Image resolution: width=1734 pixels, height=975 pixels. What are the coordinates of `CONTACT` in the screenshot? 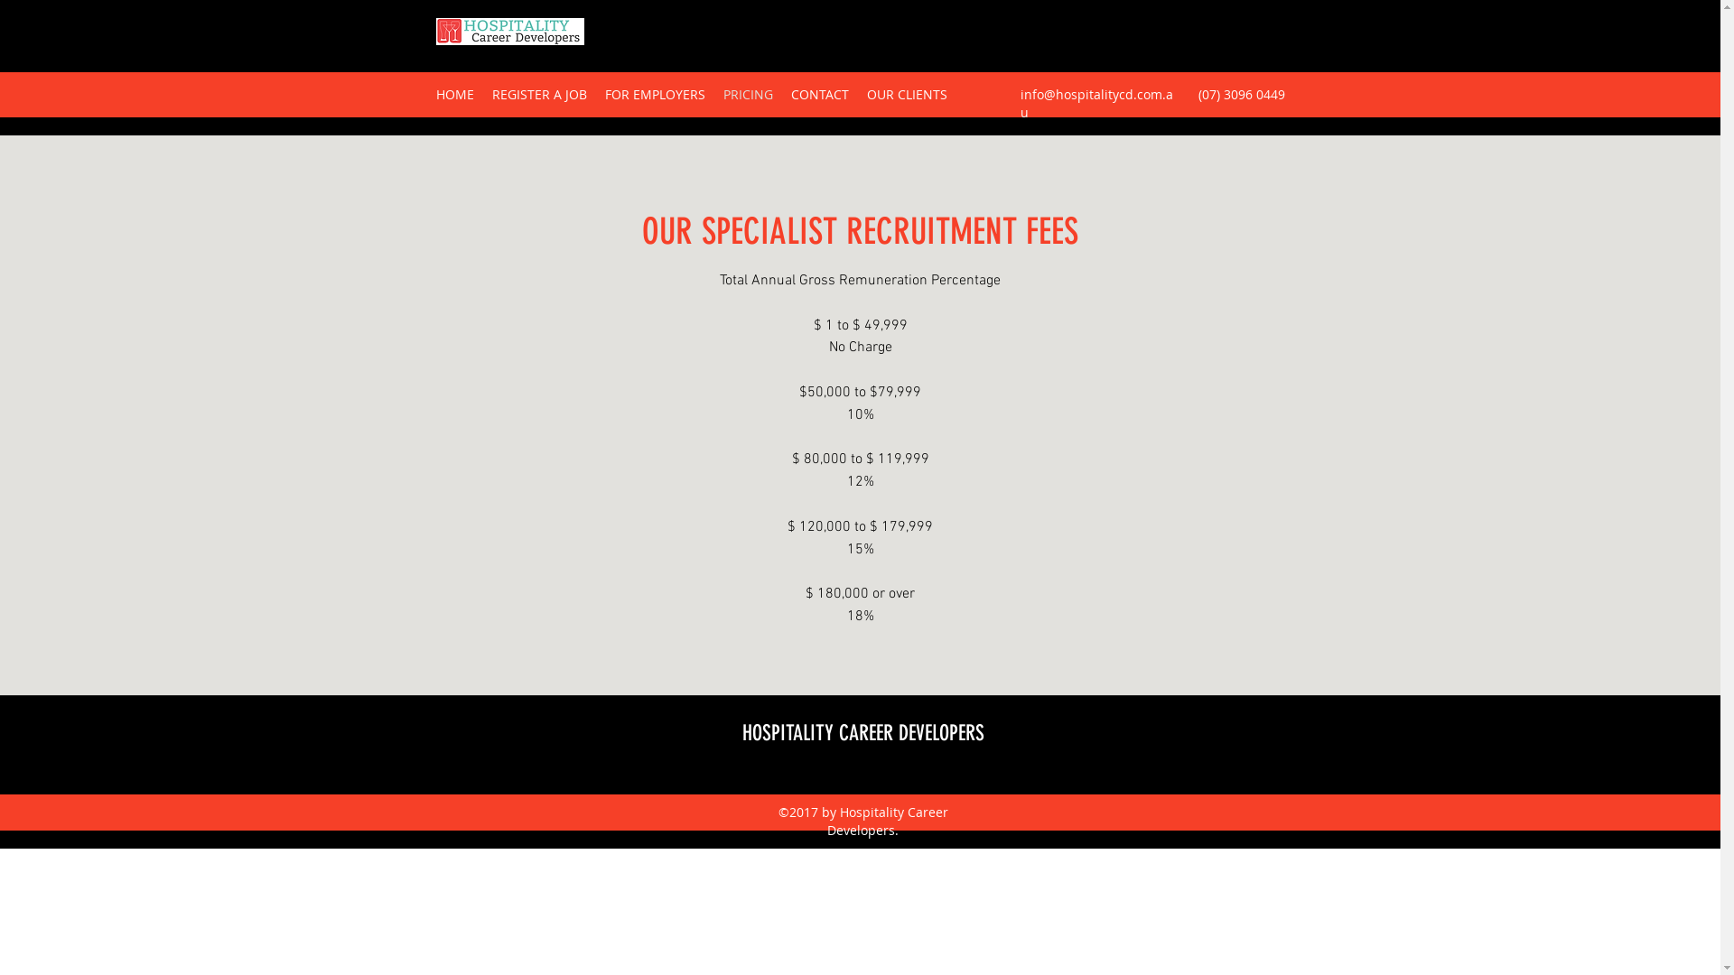 It's located at (820, 95).